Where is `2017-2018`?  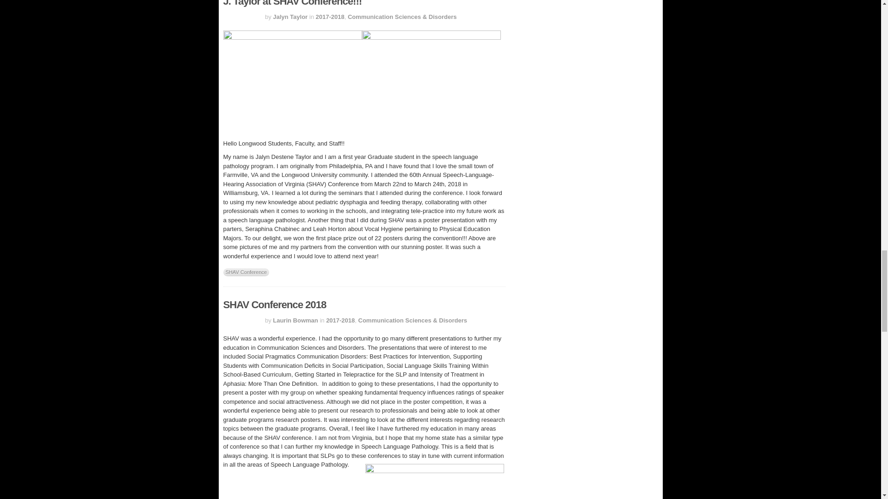
2017-2018 is located at coordinates (330, 17).